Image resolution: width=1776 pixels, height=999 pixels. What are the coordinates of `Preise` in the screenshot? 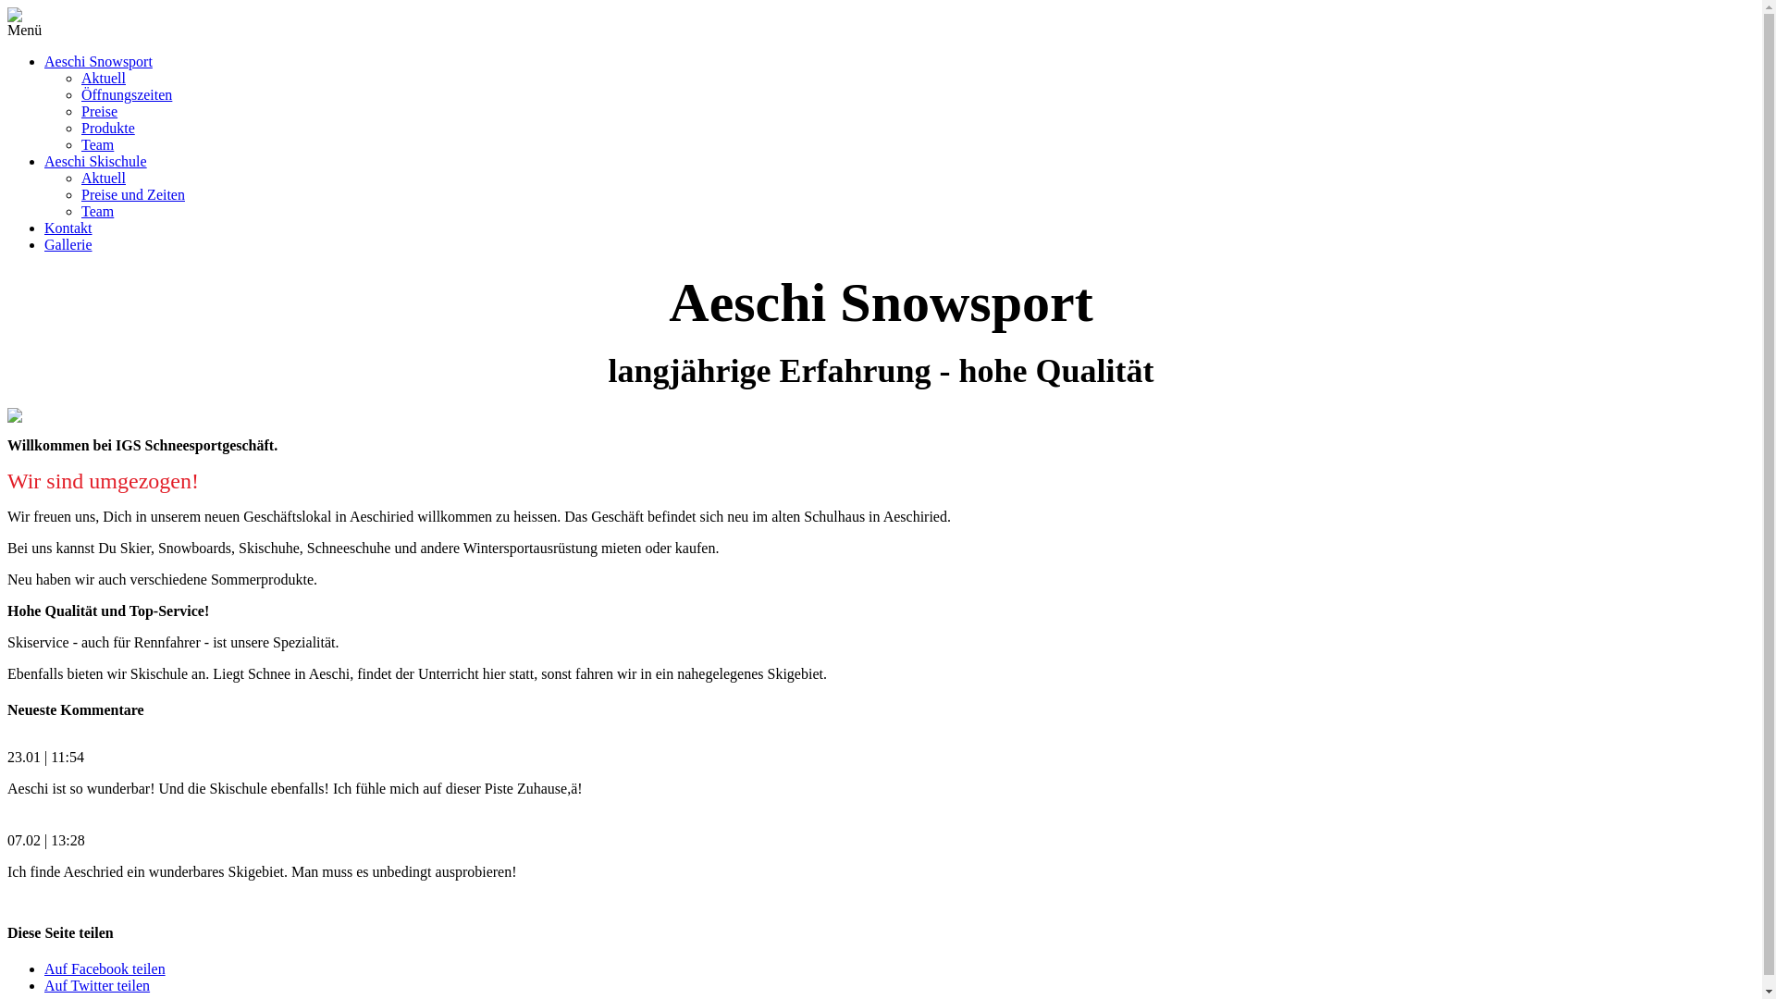 It's located at (100, 111).